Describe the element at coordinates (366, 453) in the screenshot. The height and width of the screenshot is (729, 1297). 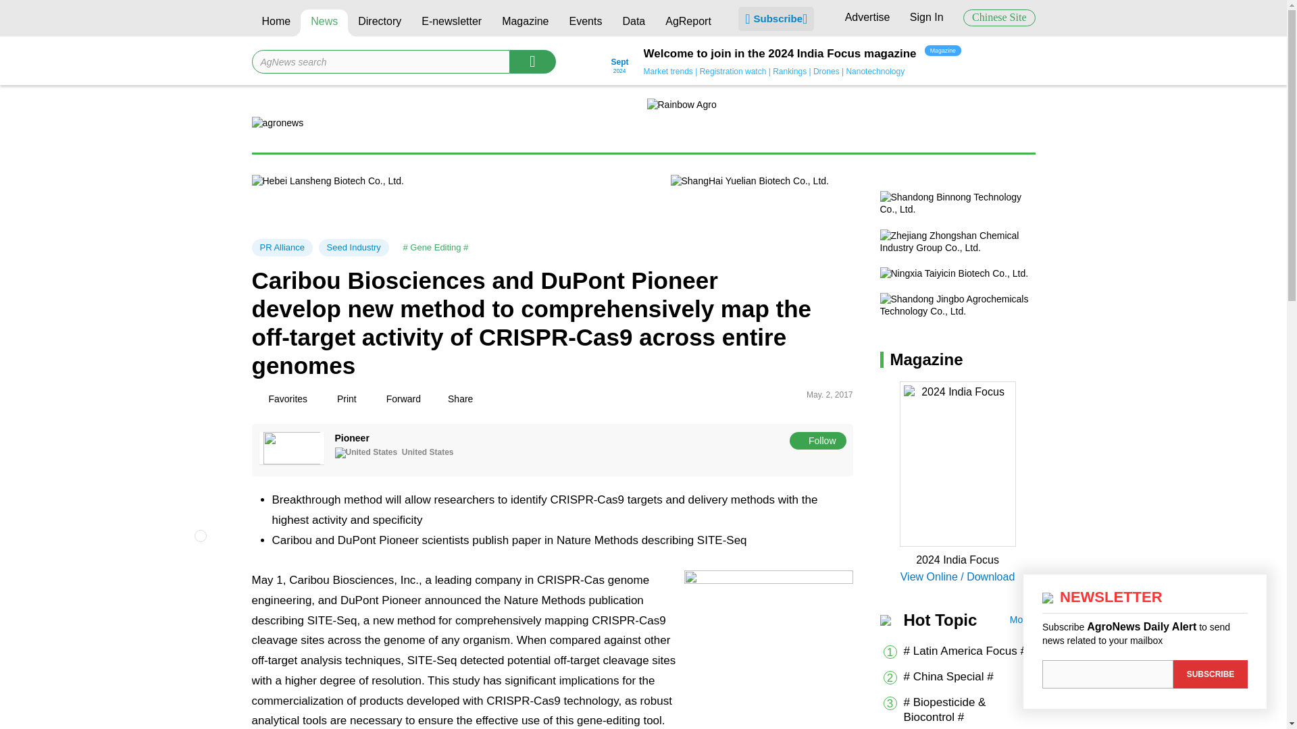
I see `United States` at that location.